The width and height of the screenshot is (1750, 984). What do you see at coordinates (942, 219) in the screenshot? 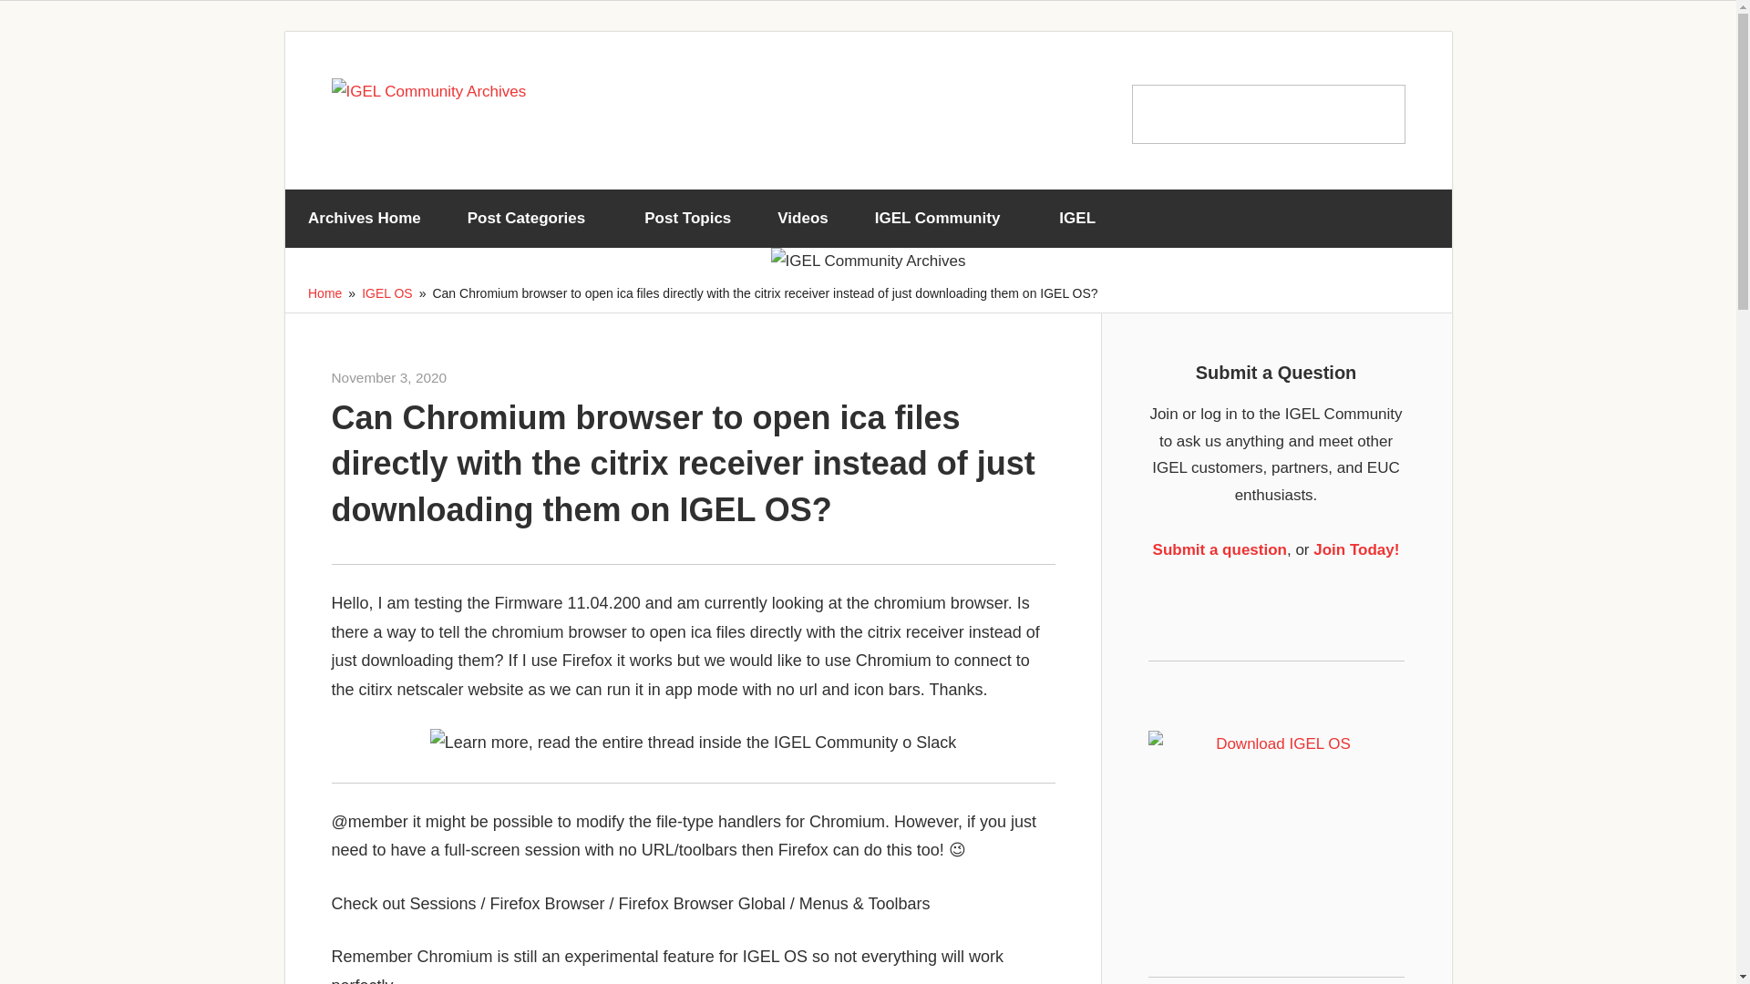
I see `IGEL Community` at bounding box center [942, 219].